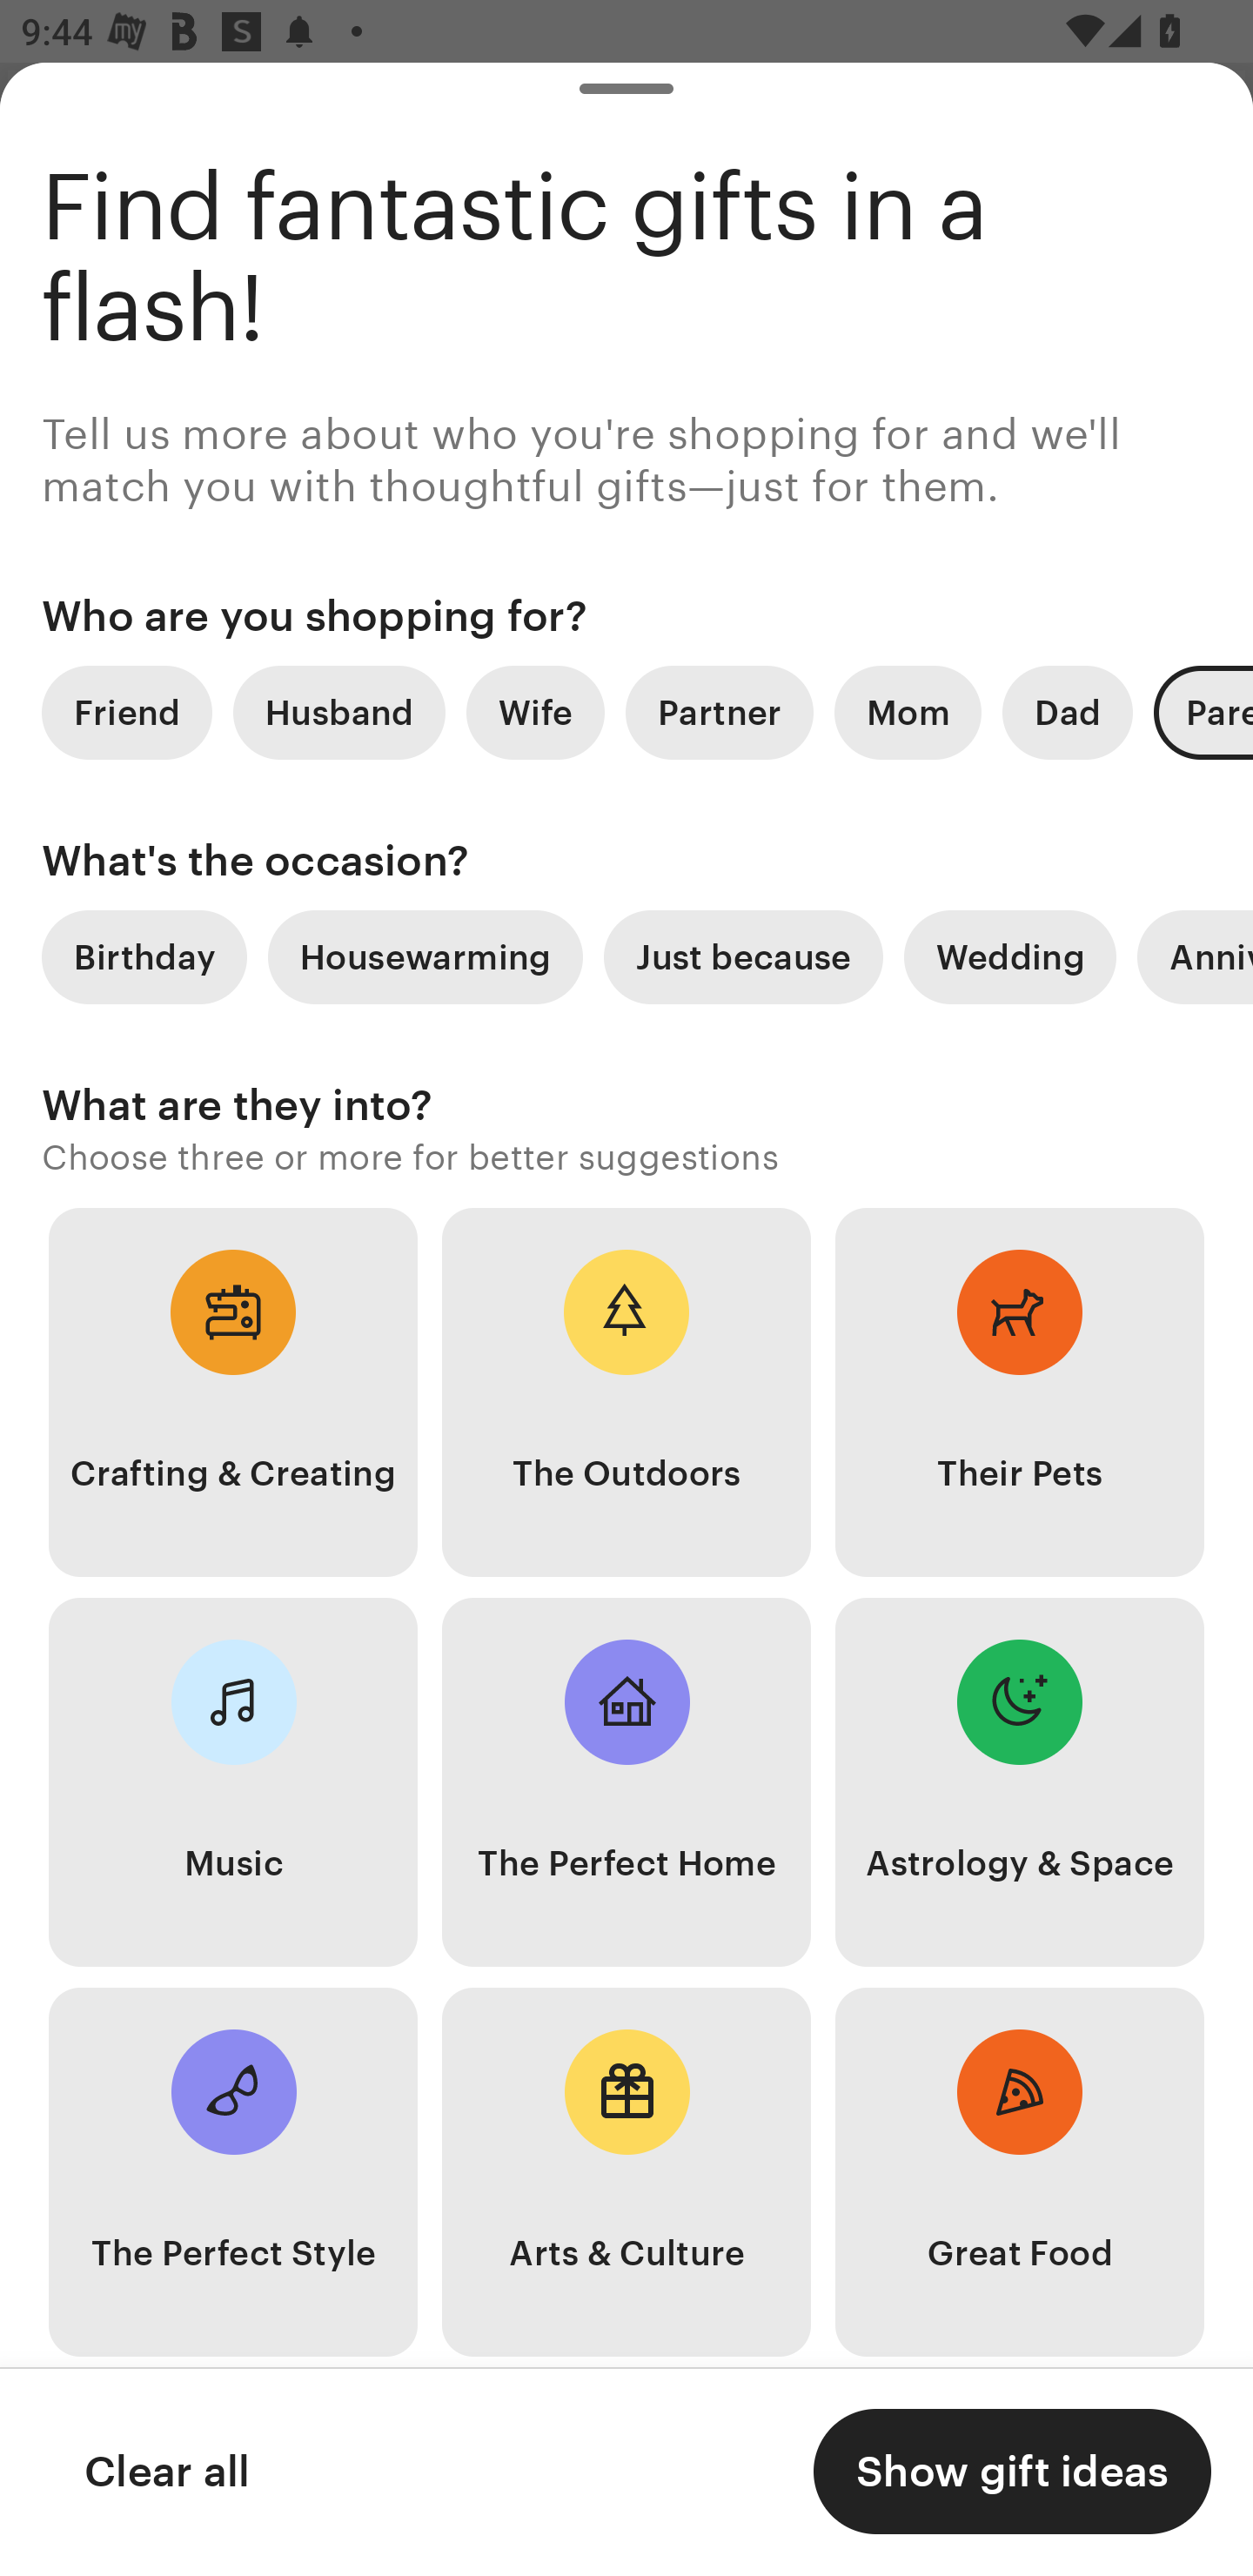 This screenshot has width=1253, height=2576. What do you see at coordinates (233, 1782) in the screenshot?
I see `Music` at bounding box center [233, 1782].